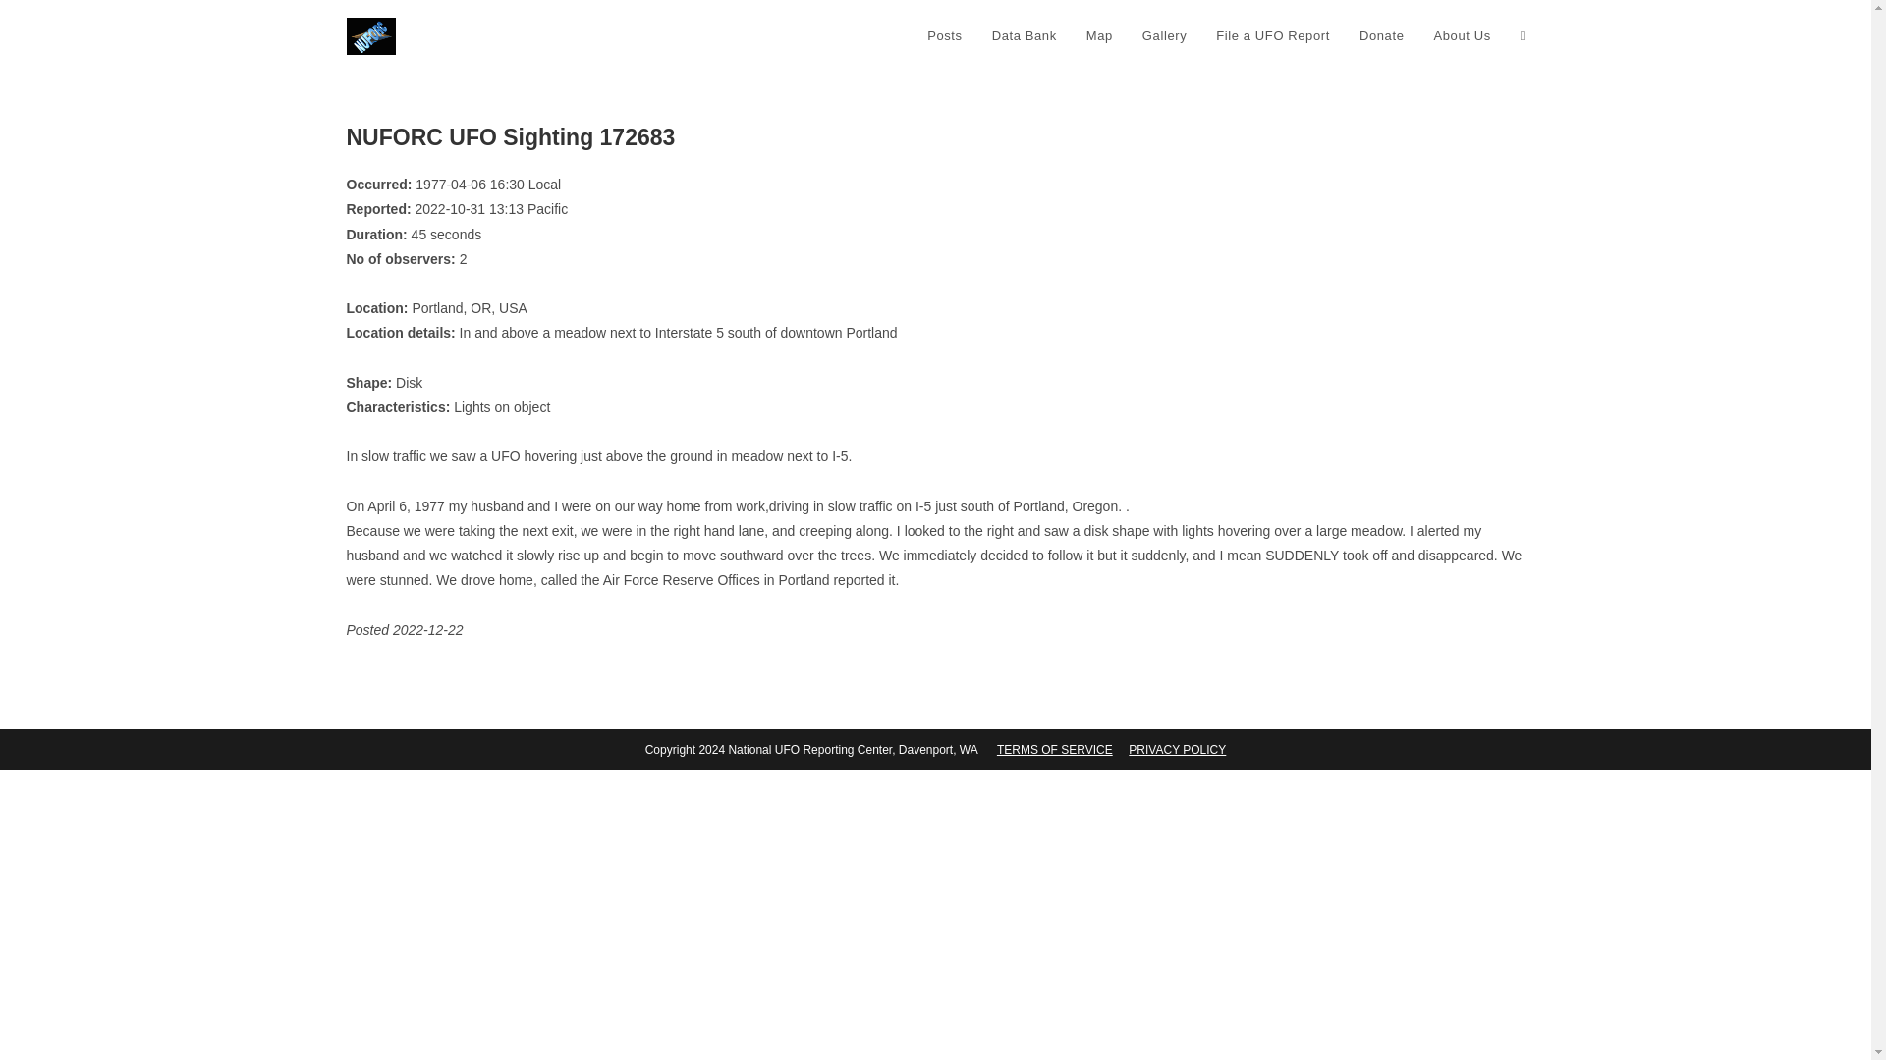 The image size is (1886, 1060). What do you see at coordinates (1273, 36) in the screenshot?
I see `File a UFO Report` at bounding box center [1273, 36].